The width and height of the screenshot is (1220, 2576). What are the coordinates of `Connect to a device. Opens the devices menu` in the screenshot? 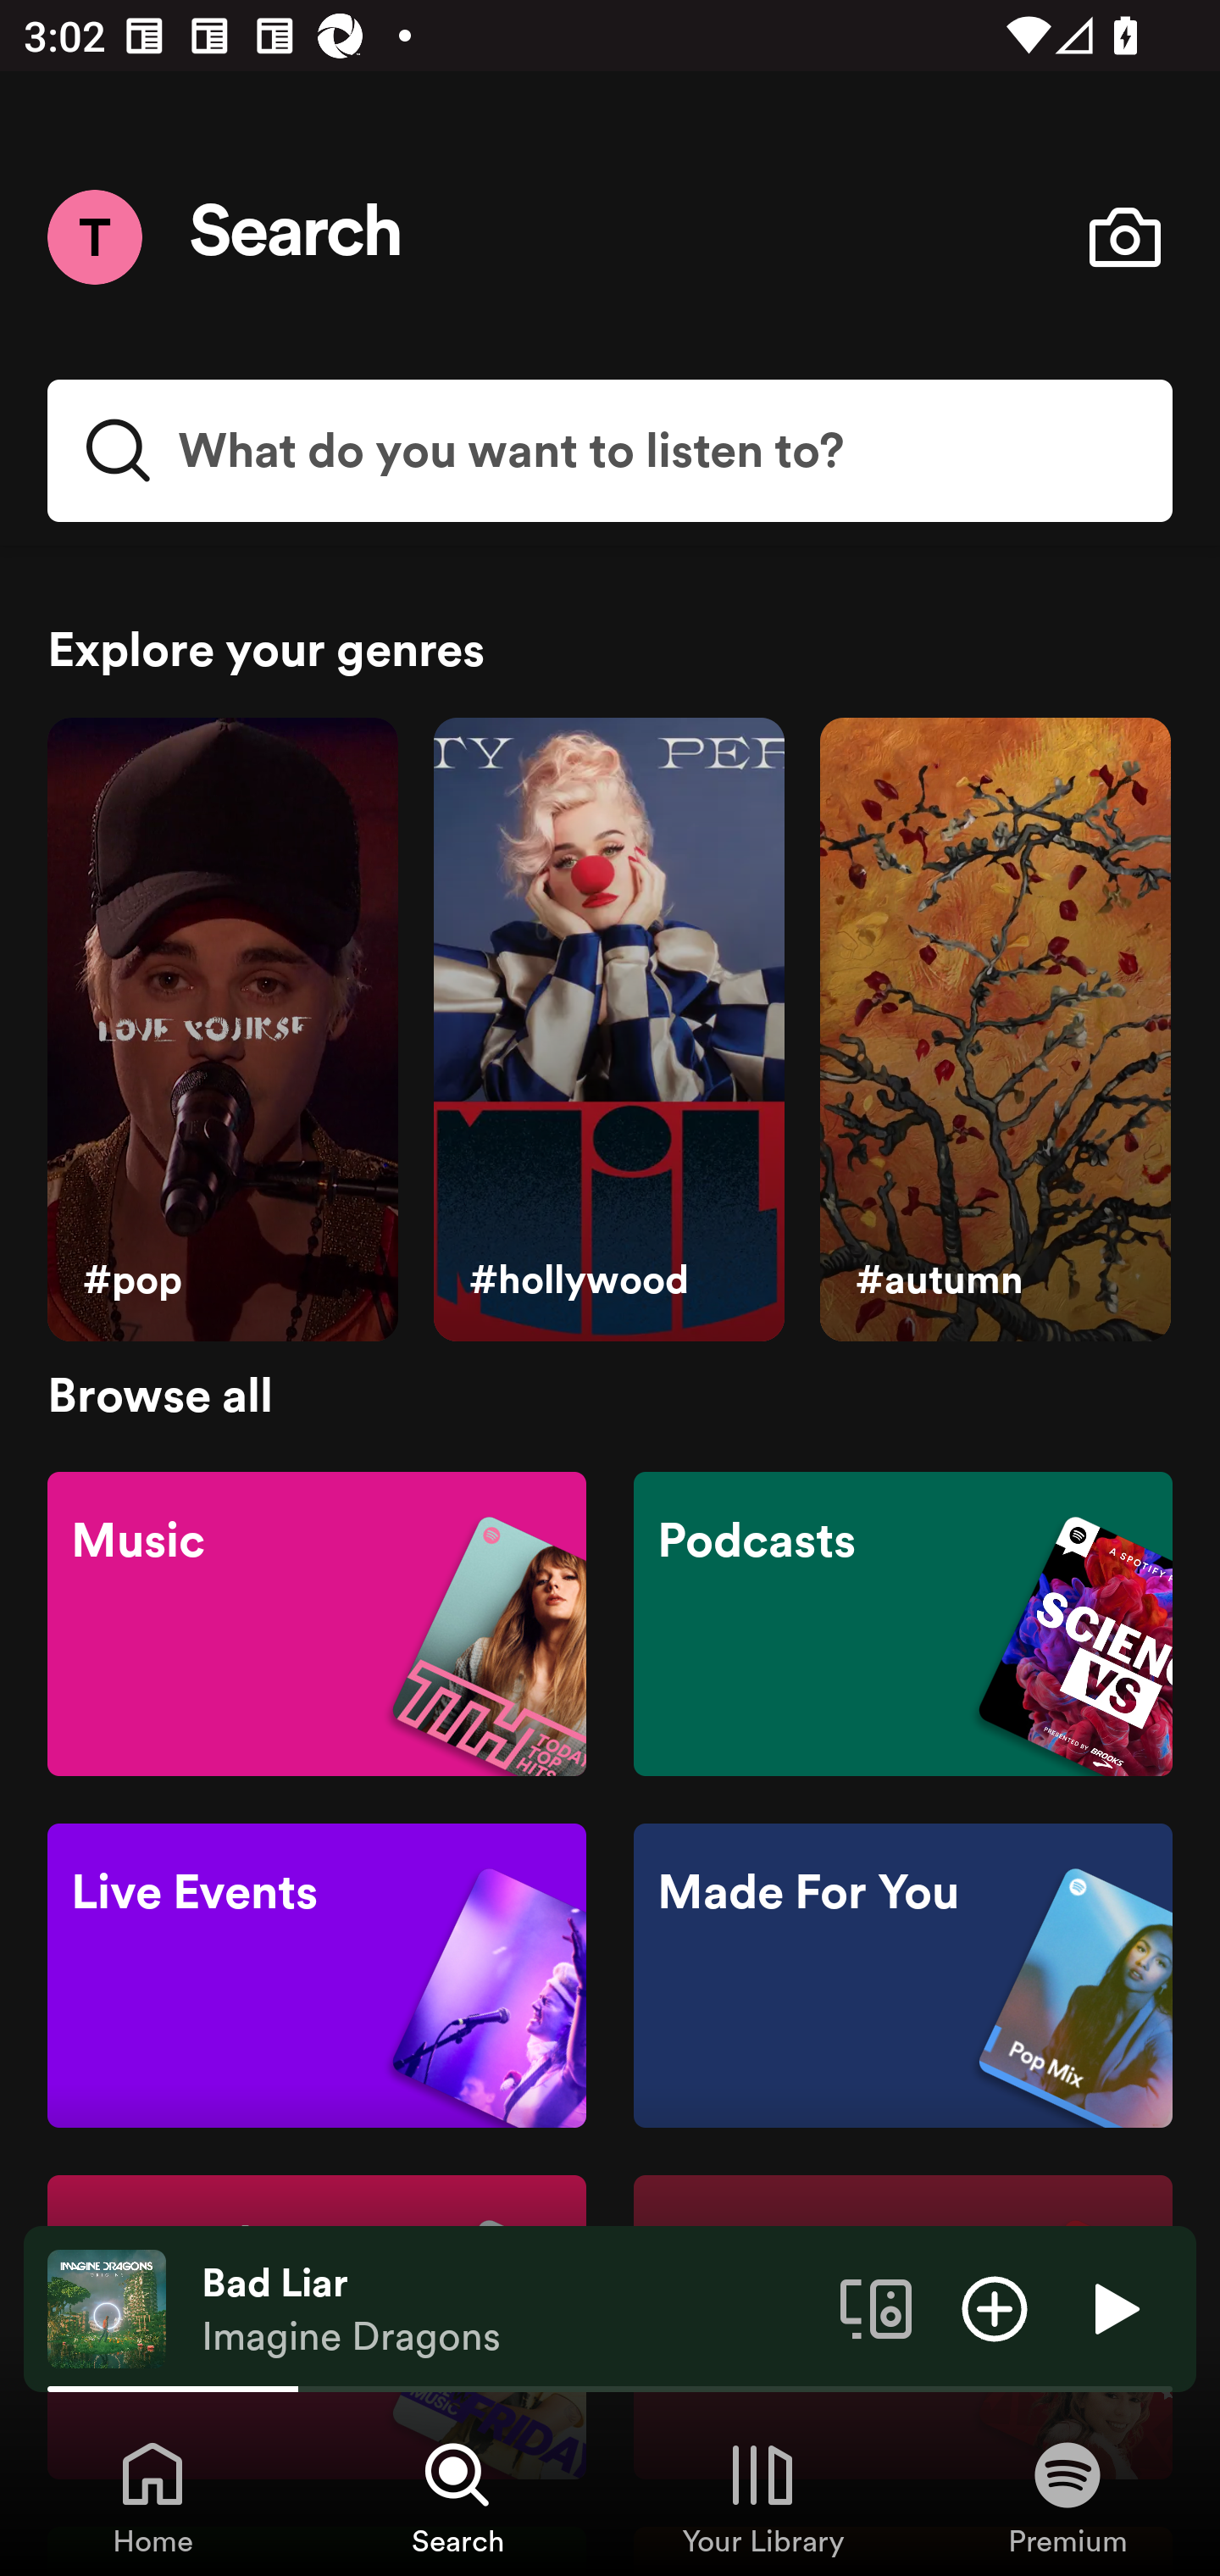 It's located at (876, 2307).